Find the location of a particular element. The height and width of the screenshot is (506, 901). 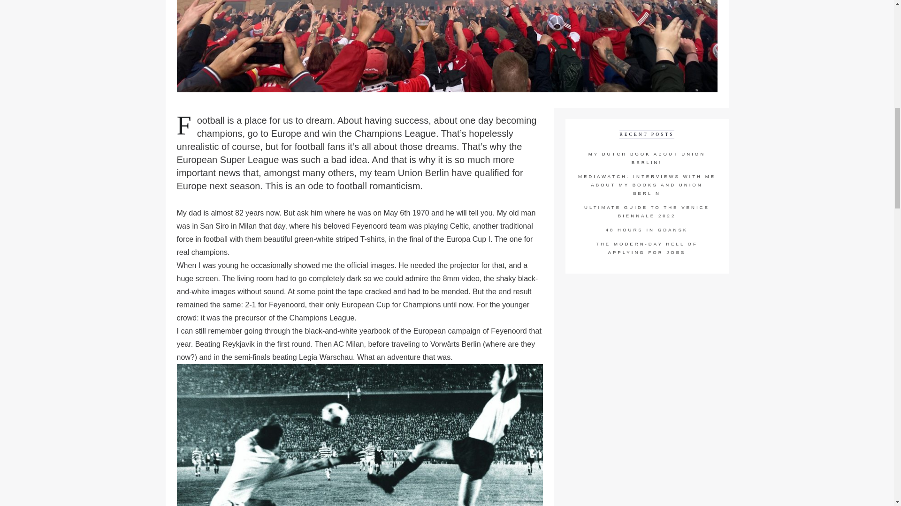

MY DUTCH BOOK ABOUT UNION BERLIN! is located at coordinates (647, 158).